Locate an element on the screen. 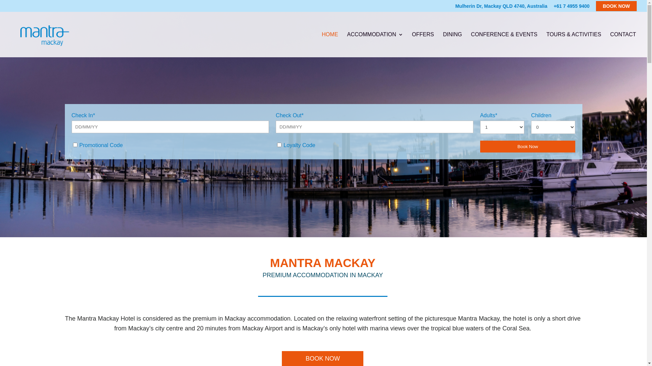 This screenshot has width=652, height=366. HOME is located at coordinates (330, 45).